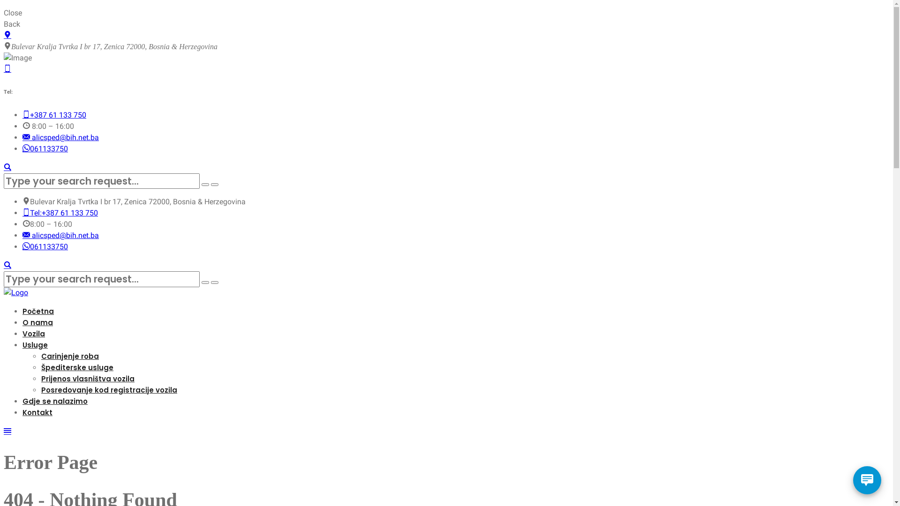 The width and height of the screenshot is (900, 506). Describe the element at coordinates (61, 235) in the screenshot. I see `alicsped@bih.net.ba` at that location.